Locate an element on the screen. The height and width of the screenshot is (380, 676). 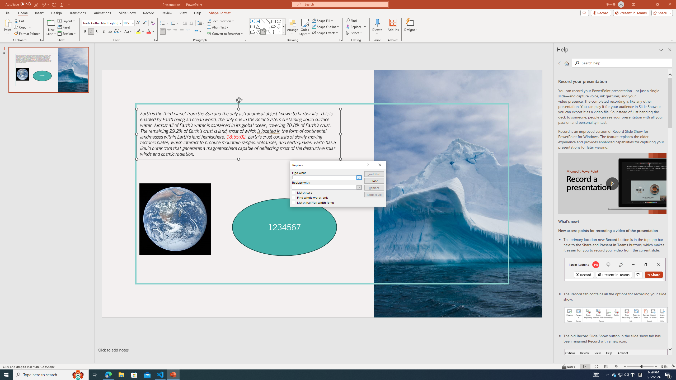
Font Color is located at coordinates (151, 32).